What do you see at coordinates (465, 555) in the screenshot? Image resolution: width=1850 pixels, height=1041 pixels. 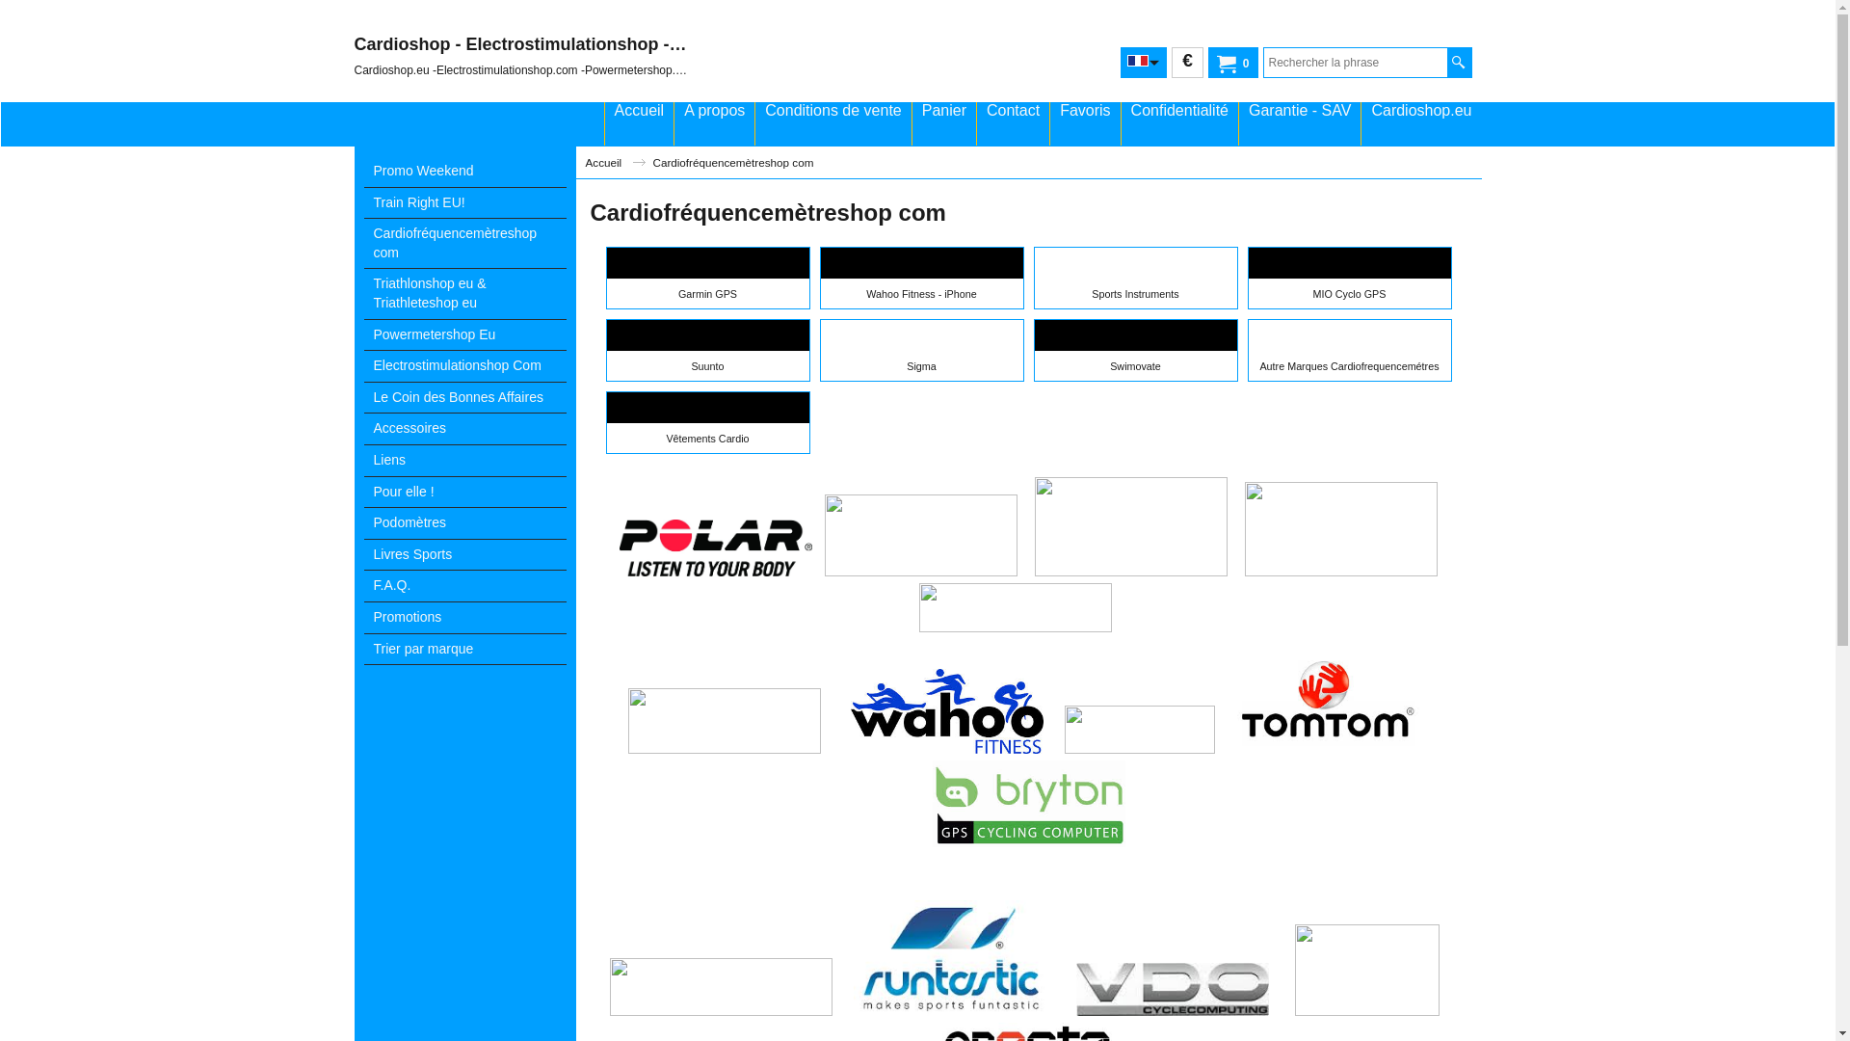 I see `Livres Sports` at bounding box center [465, 555].